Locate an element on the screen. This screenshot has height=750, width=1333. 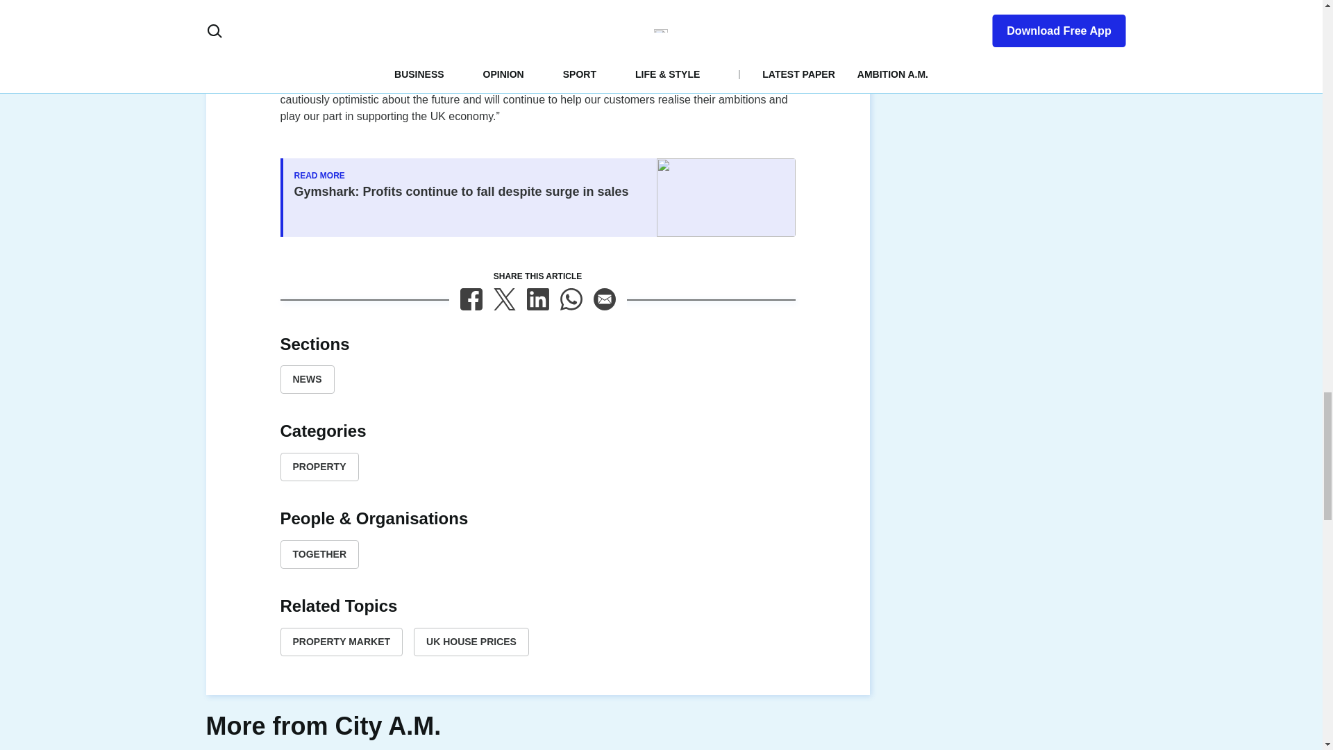
WhatsApp is located at coordinates (571, 299).